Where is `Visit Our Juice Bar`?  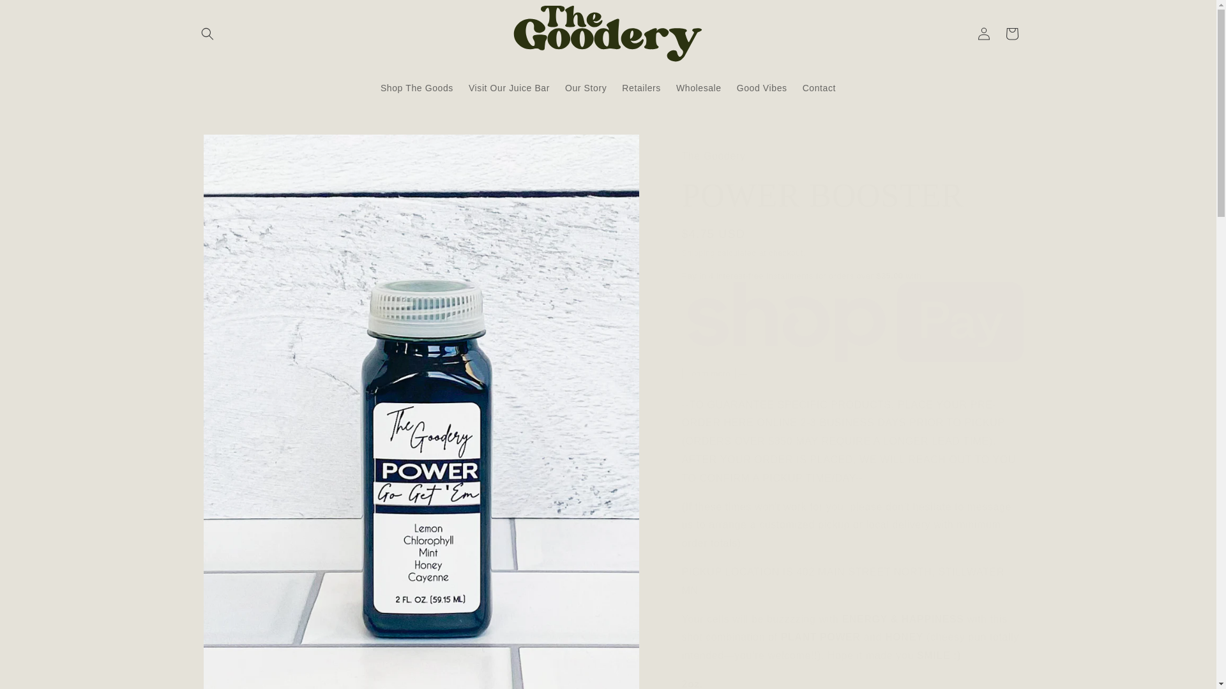 Visit Our Juice Bar is located at coordinates (509, 87).